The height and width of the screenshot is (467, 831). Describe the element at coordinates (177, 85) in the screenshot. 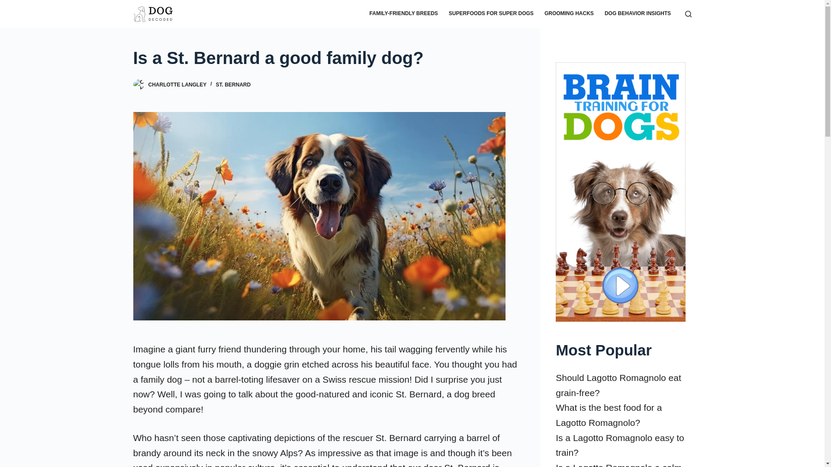

I see `CHARLOTTE LANGLEY` at that location.